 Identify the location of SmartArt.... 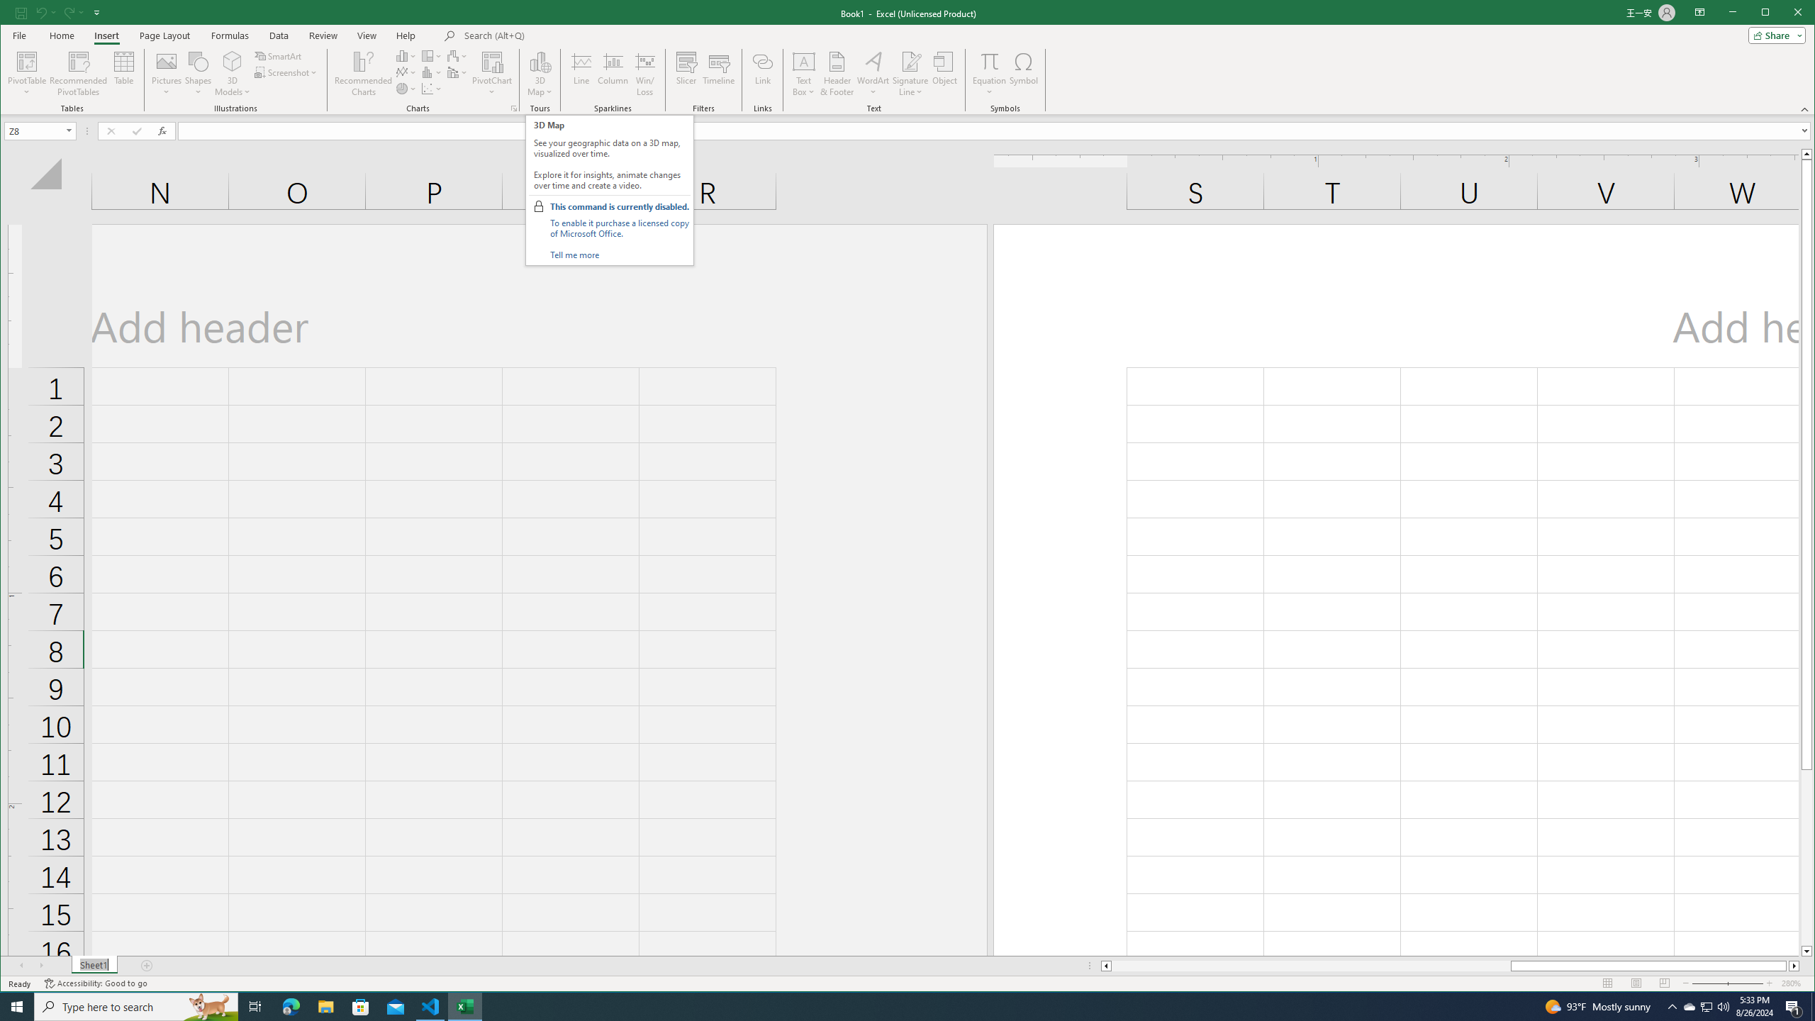
(279, 55).